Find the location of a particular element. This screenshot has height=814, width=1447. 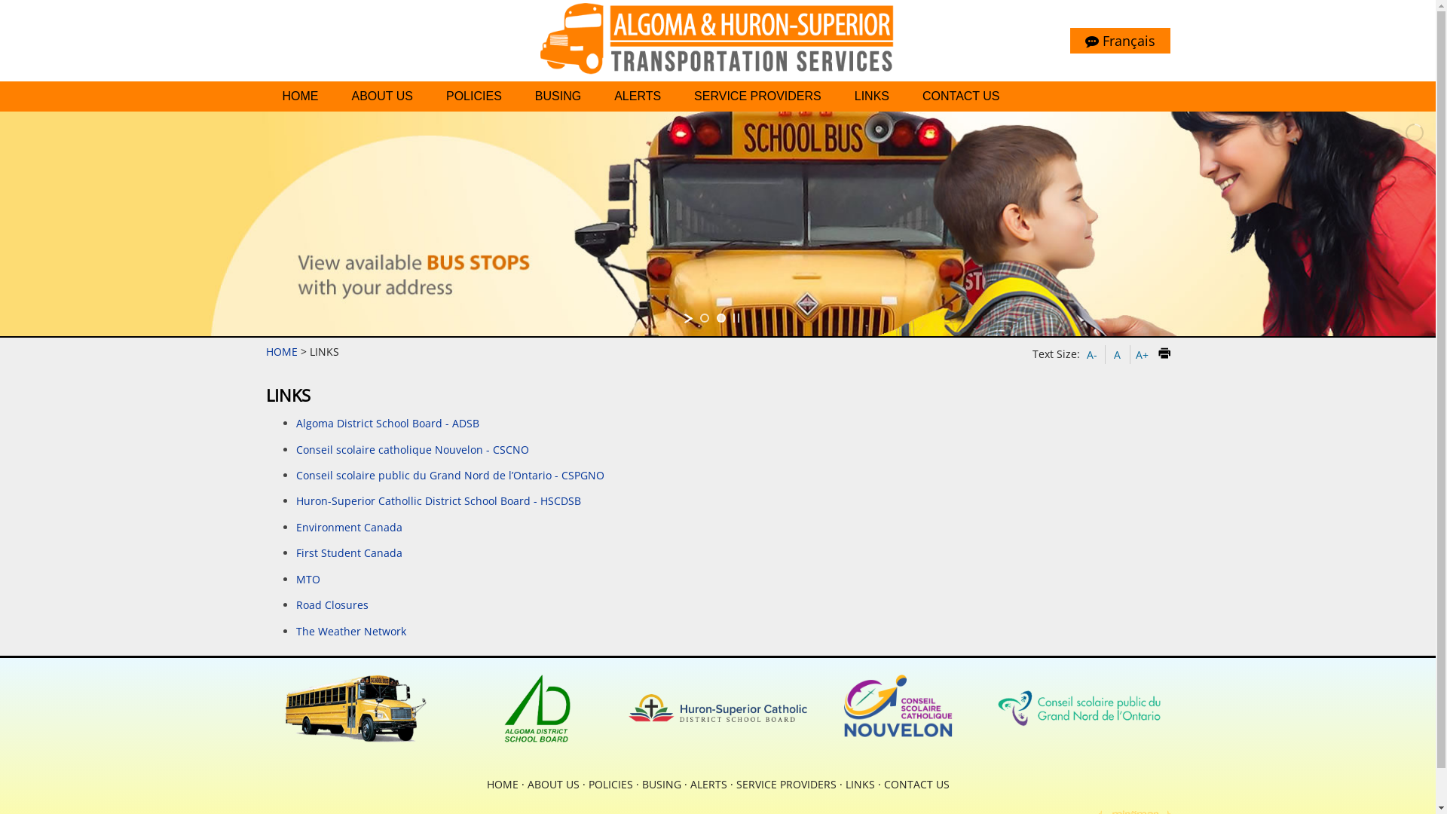

A+ is located at coordinates (1144, 355).